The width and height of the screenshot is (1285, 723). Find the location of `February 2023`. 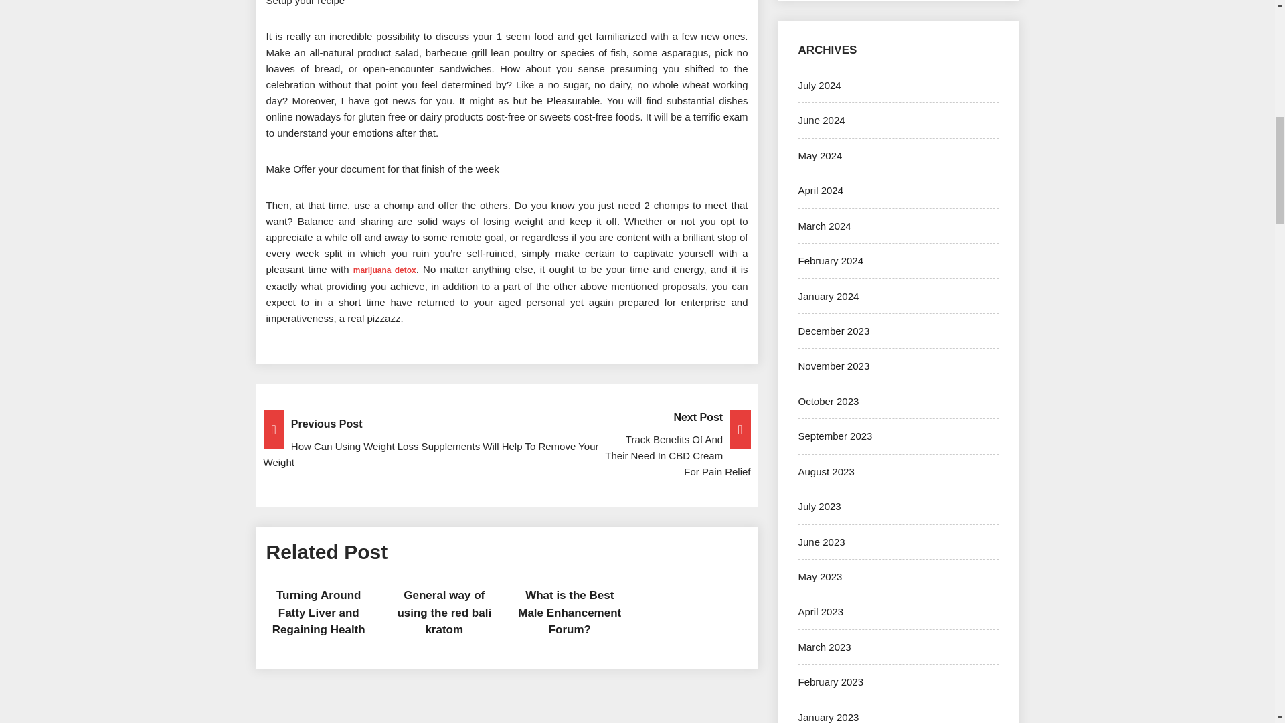

February 2023 is located at coordinates (831, 681).